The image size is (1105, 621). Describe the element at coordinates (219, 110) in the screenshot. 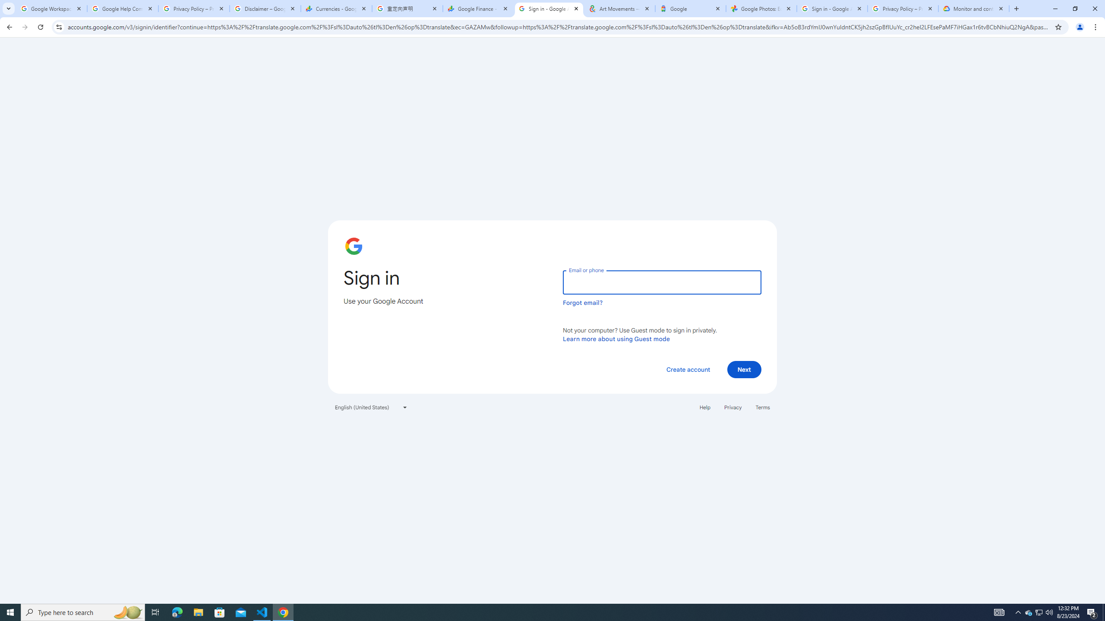

I see `Shared with Me` at that location.